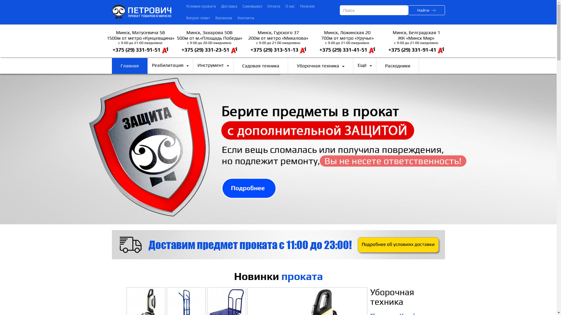  I want to click on +375 (29) 313-51-13, so click(274, 50).